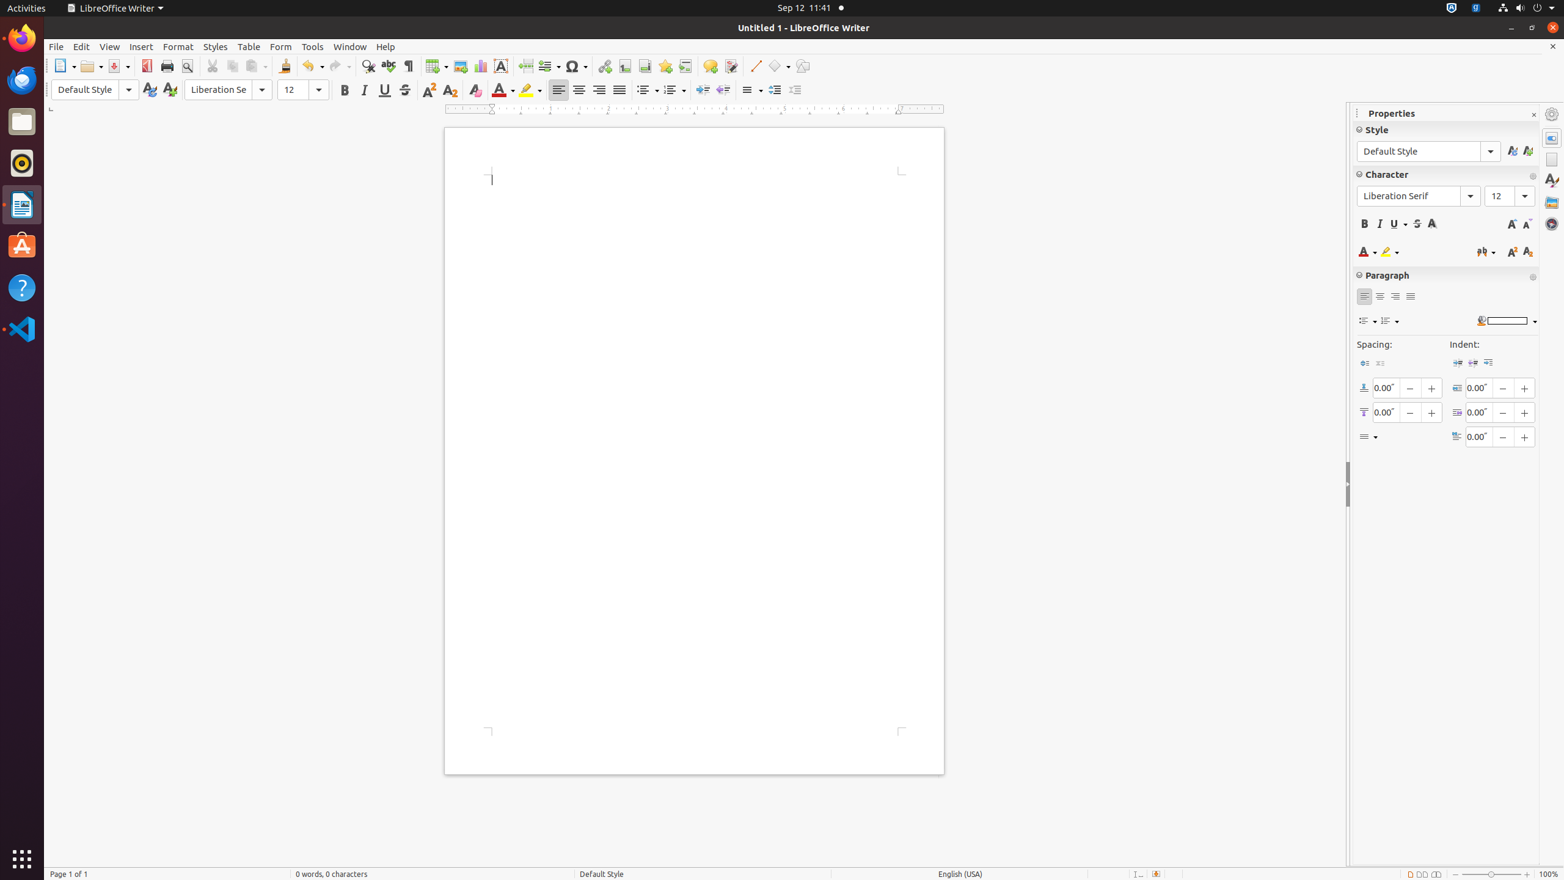 The height and width of the screenshot is (880, 1564). I want to click on Clone, so click(285, 66).